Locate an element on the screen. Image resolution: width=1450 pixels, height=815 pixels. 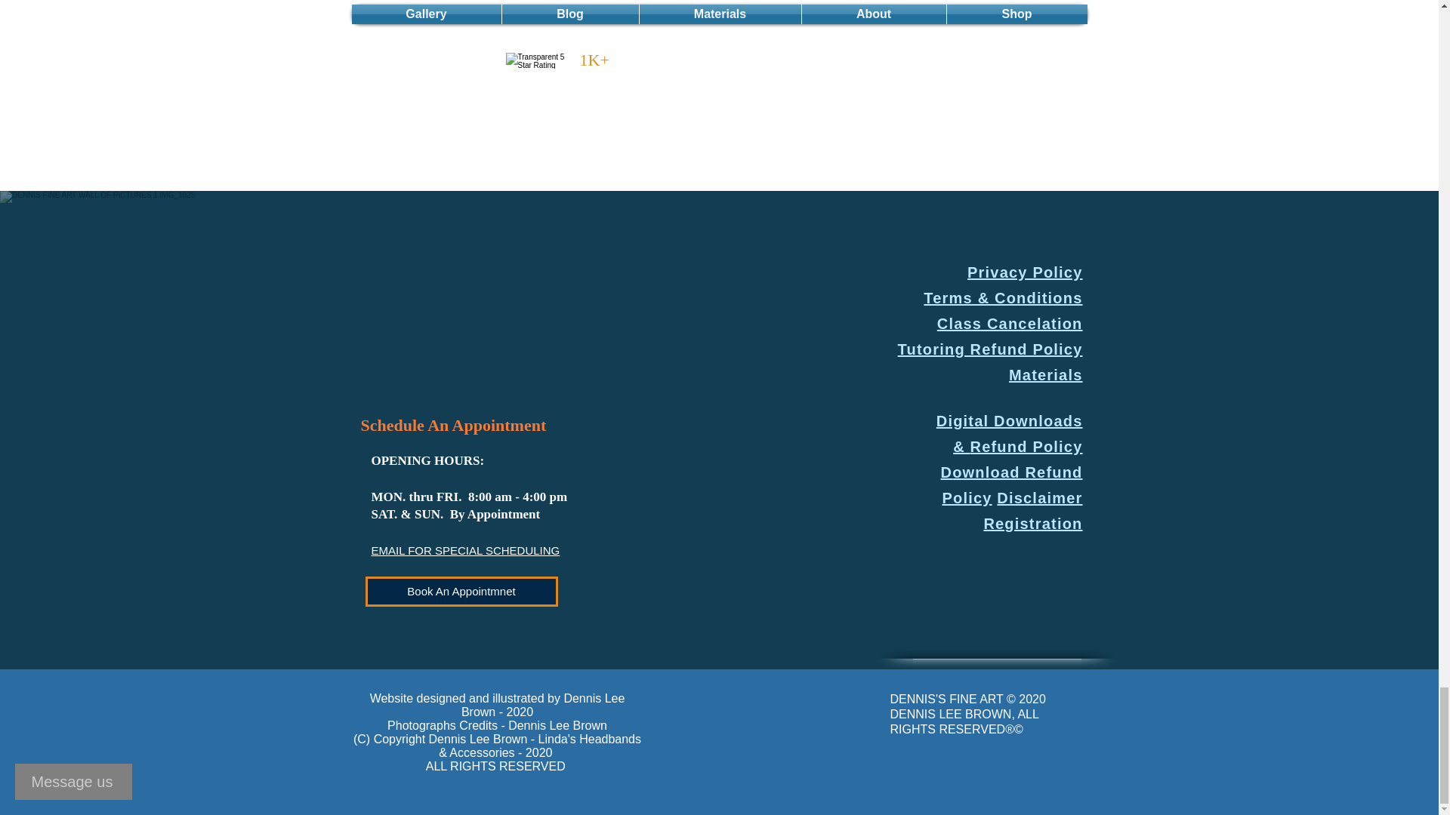
Tutoring Refund Policy is located at coordinates (990, 349).